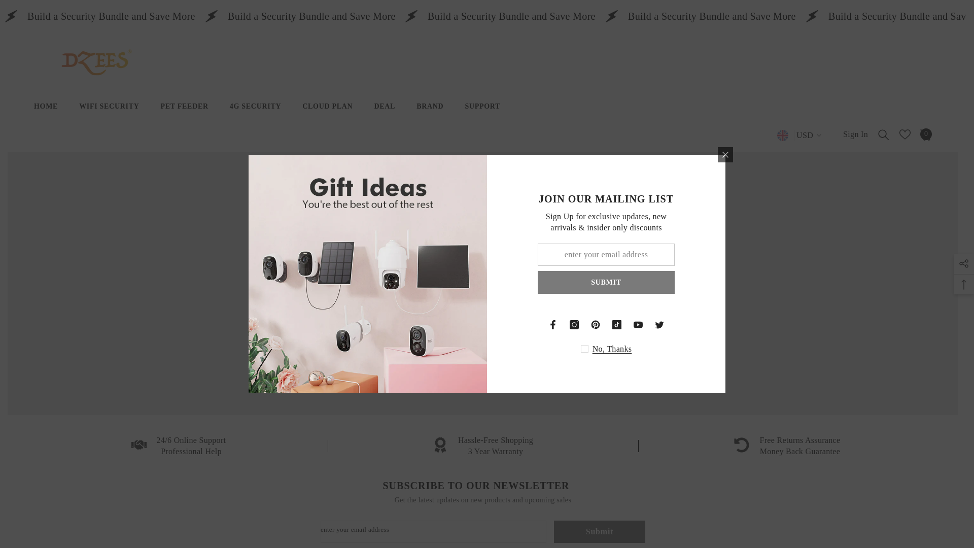  What do you see at coordinates (430, 113) in the screenshot?
I see `BRAND` at bounding box center [430, 113].